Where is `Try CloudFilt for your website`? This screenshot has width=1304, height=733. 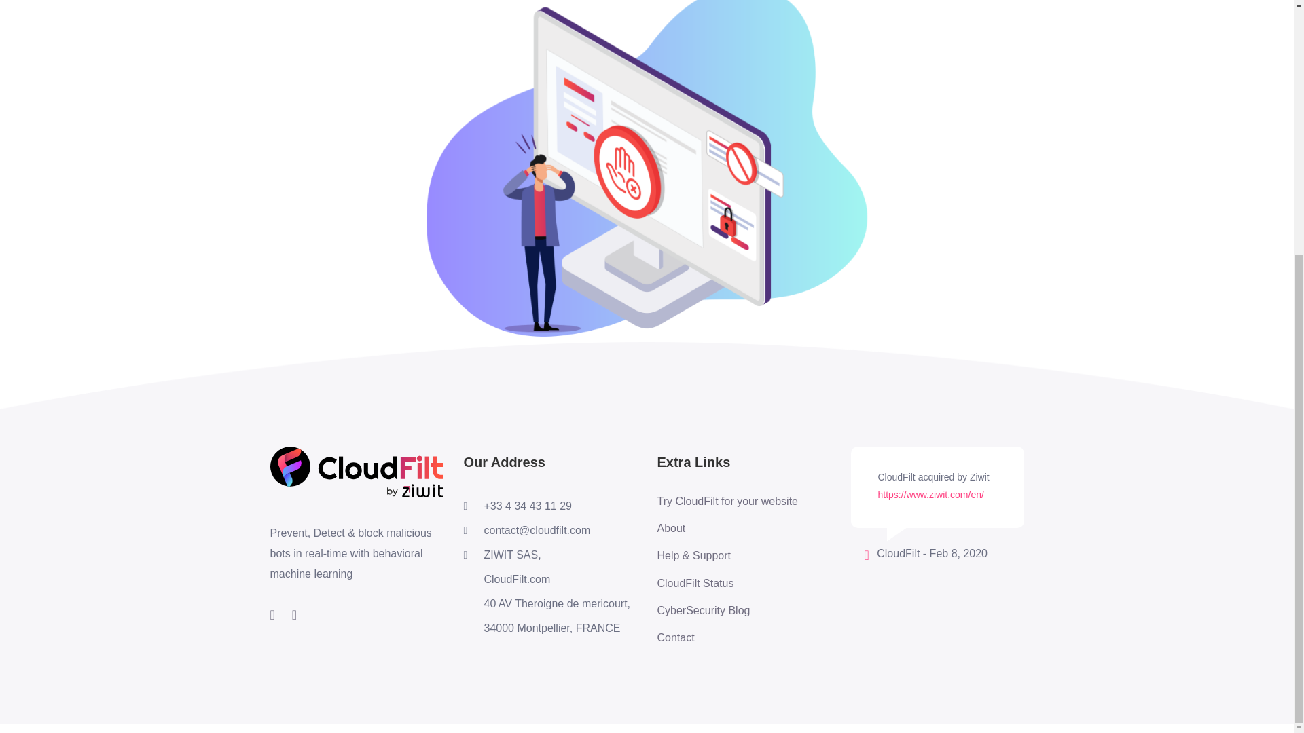
Try CloudFilt for your website is located at coordinates (727, 501).